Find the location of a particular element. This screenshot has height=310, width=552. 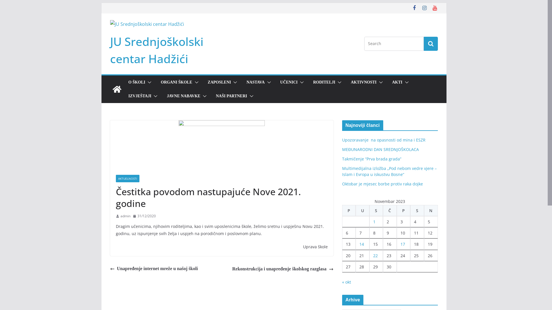

NASTAVA is located at coordinates (255, 82).